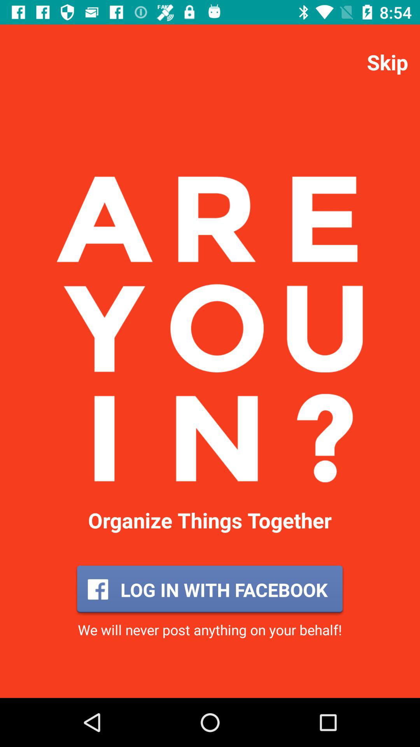 The height and width of the screenshot is (747, 420). Describe the element at coordinates (387, 61) in the screenshot. I see `tap the item at the top right corner` at that location.